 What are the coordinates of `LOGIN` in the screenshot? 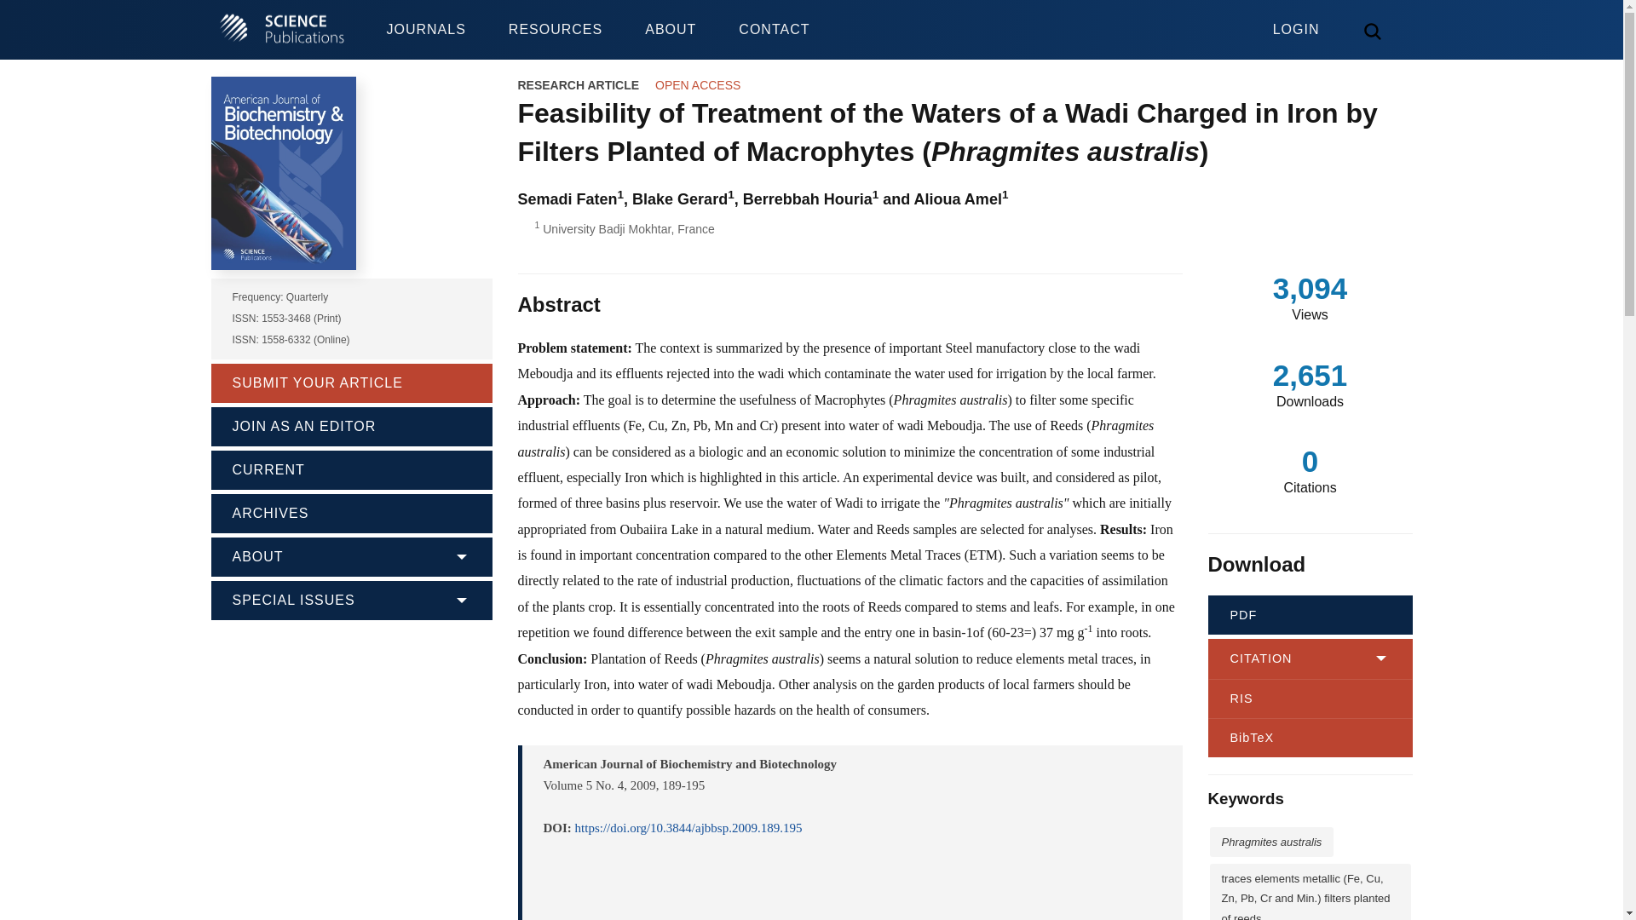 It's located at (1296, 19).